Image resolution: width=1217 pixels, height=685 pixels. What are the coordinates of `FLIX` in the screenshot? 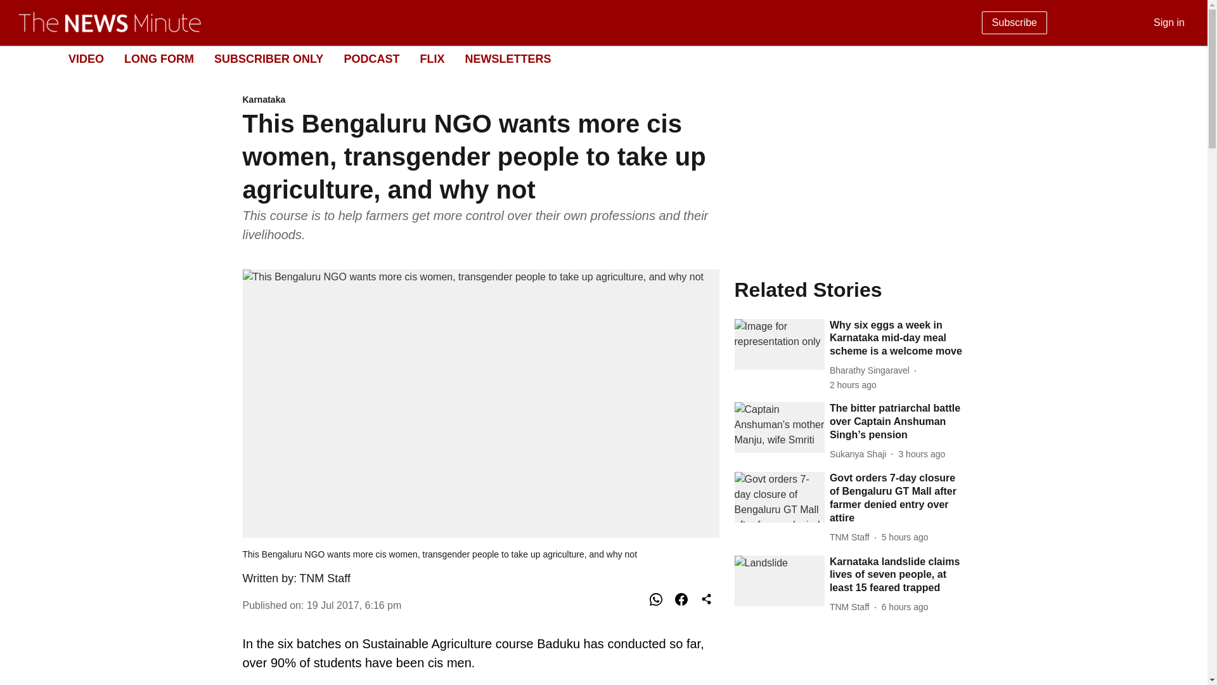 It's located at (432, 58).